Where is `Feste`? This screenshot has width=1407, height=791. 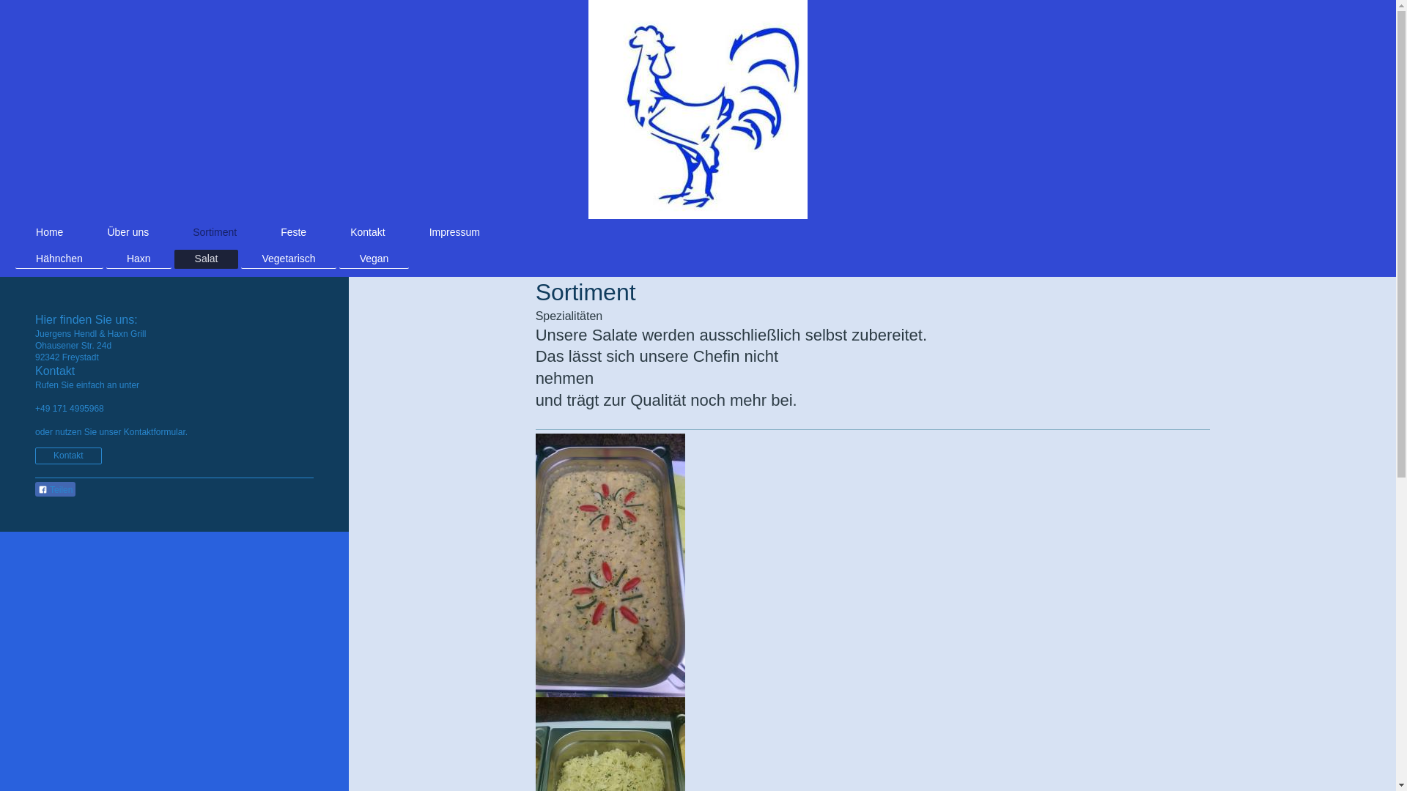 Feste is located at coordinates (293, 232).